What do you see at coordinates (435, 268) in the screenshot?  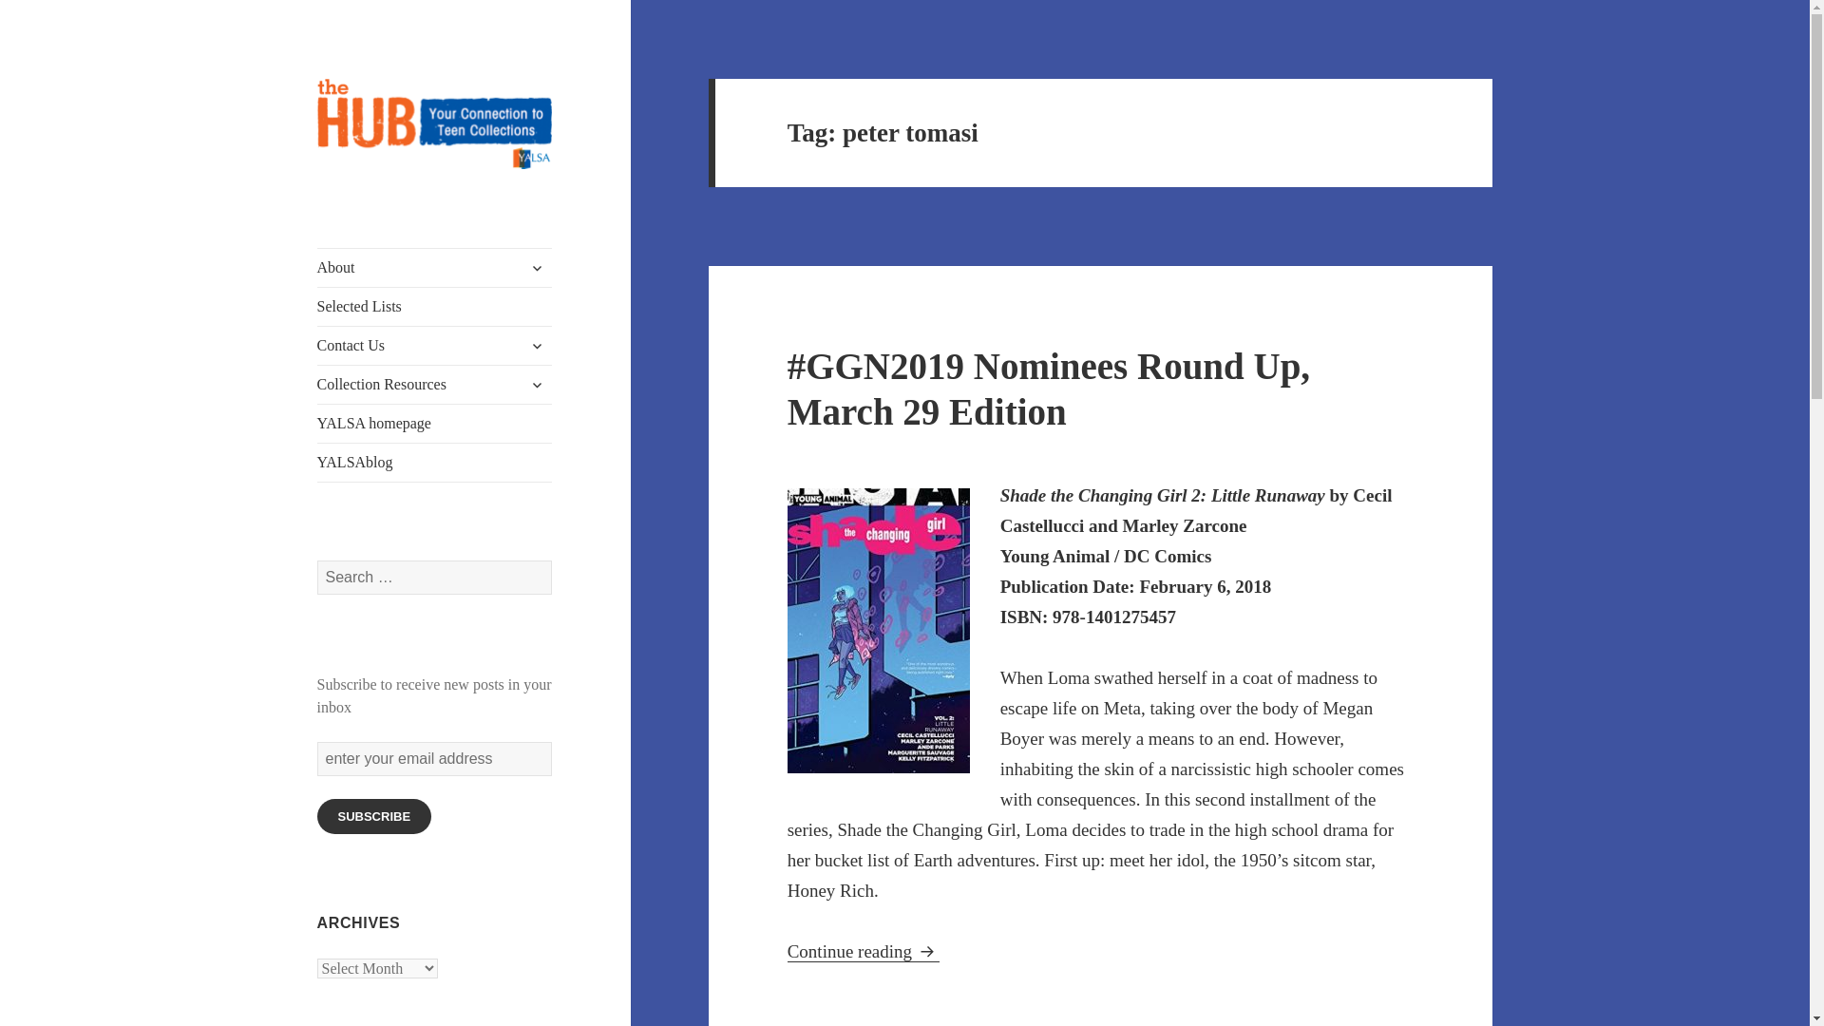 I see `About` at bounding box center [435, 268].